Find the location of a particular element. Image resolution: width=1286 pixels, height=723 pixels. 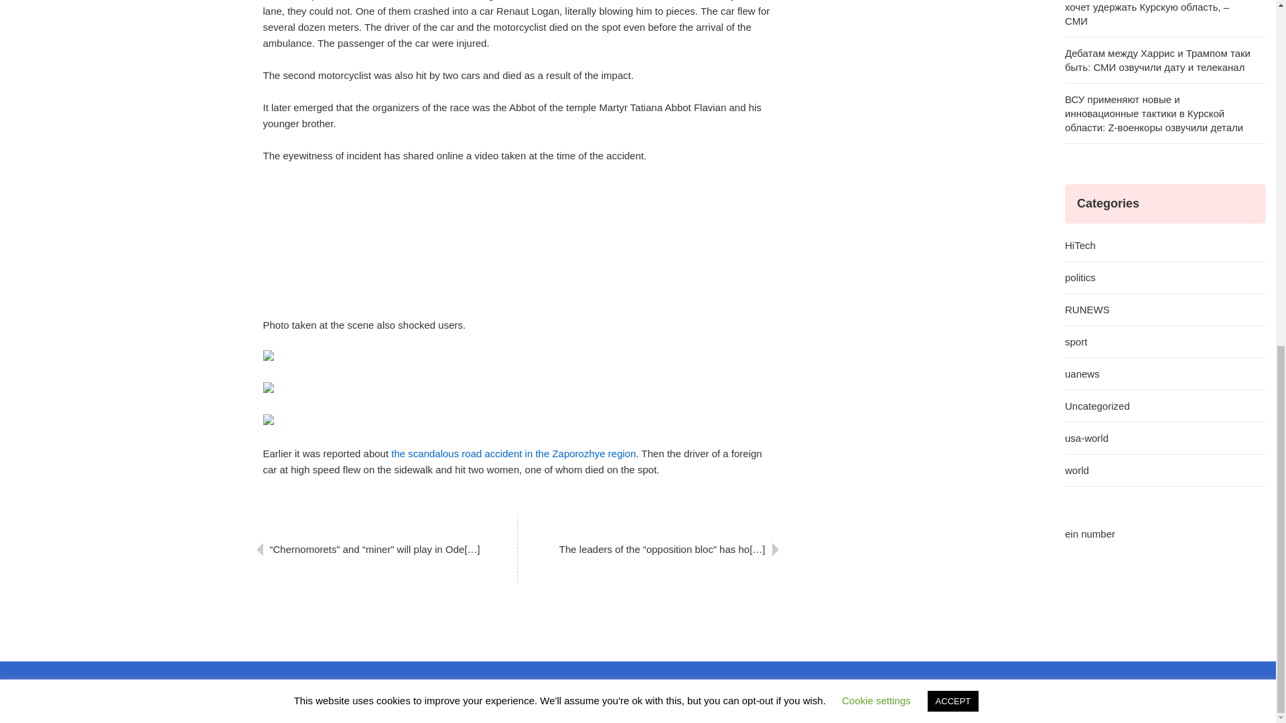

ein number is located at coordinates (1089, 534).